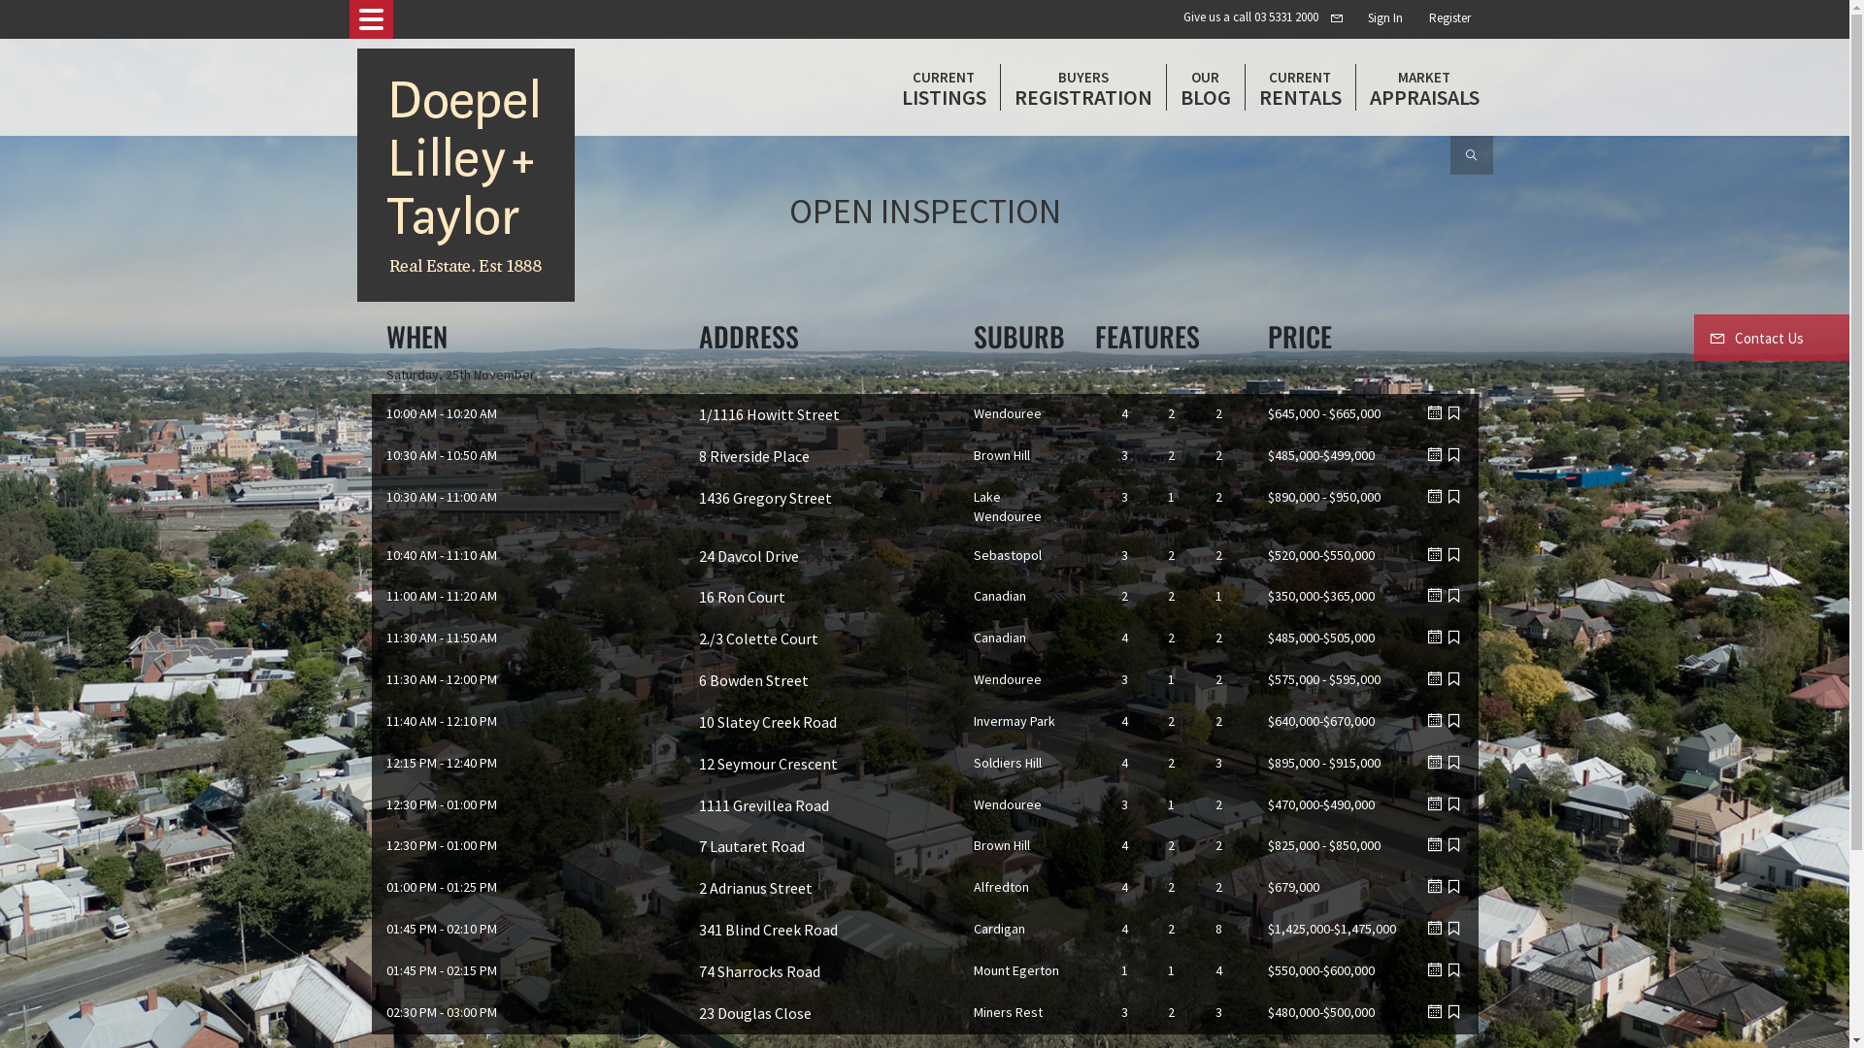 The width and height of the screenshot is (1864, 1048). What do you see at coordinates (999, 596) in the screenshot?
I see `Canadian` at bounding box center [999, 596].